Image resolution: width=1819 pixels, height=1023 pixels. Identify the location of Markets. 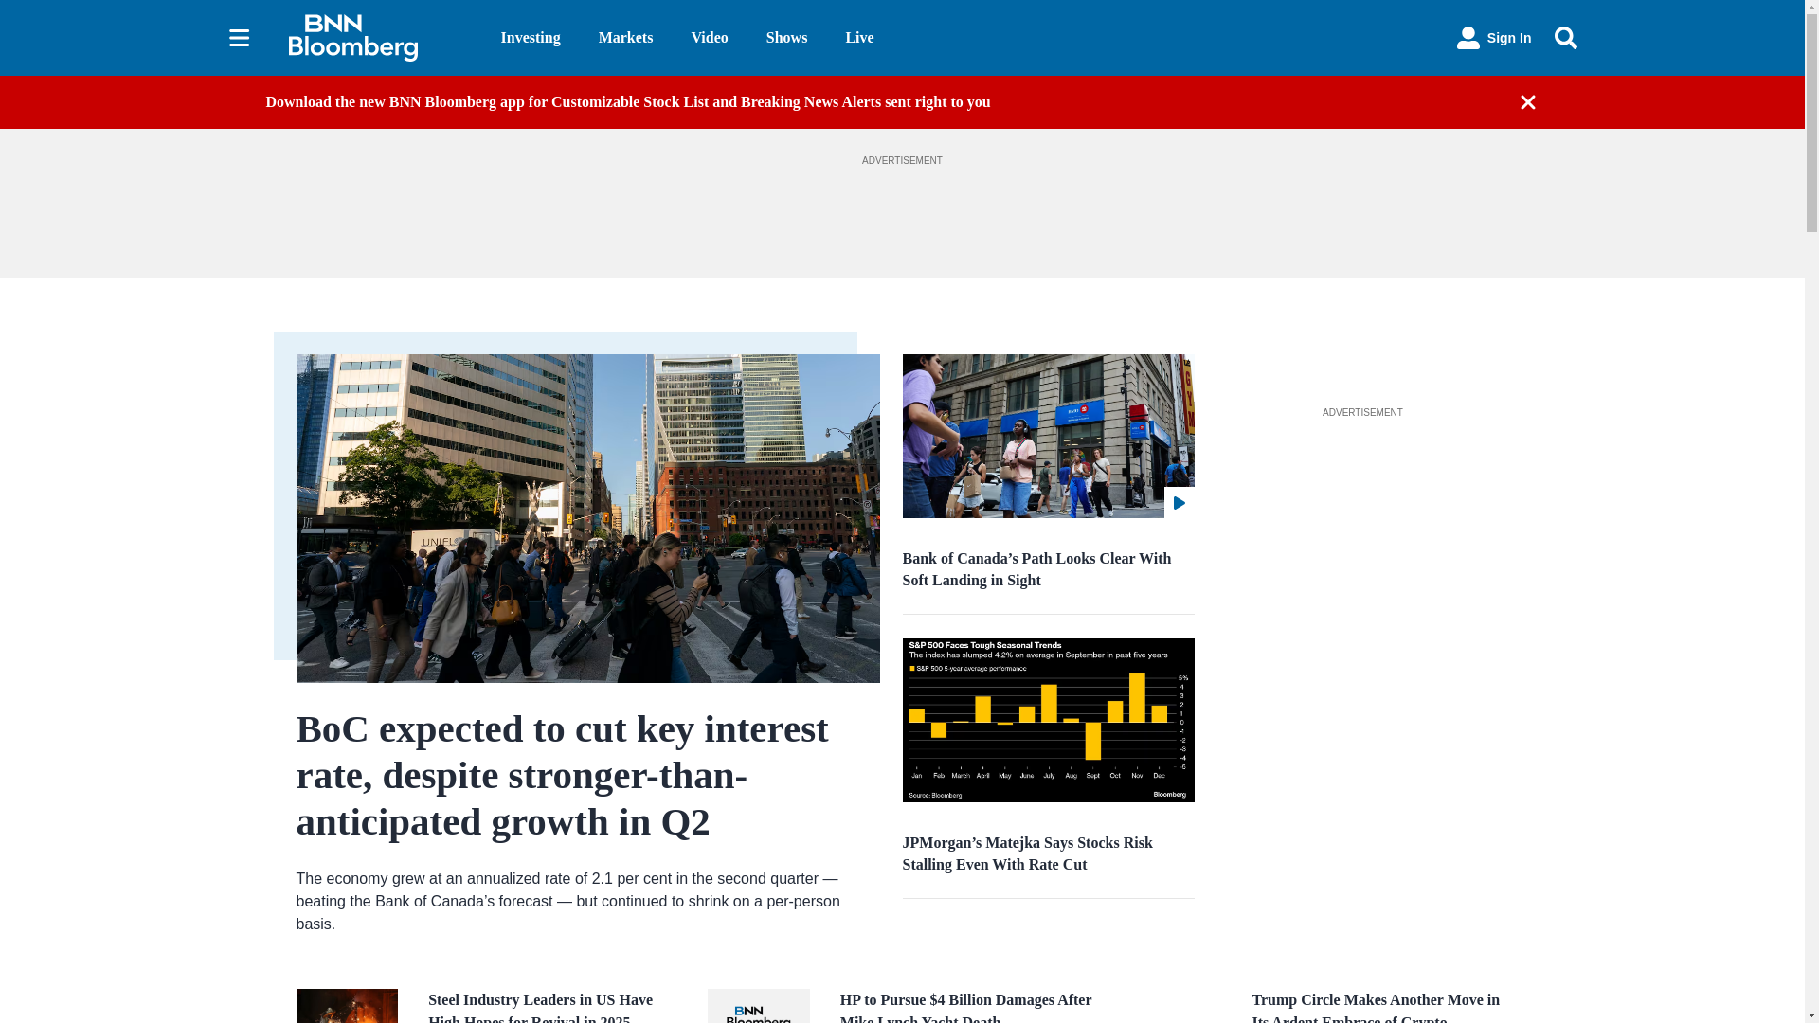
(625, 38).